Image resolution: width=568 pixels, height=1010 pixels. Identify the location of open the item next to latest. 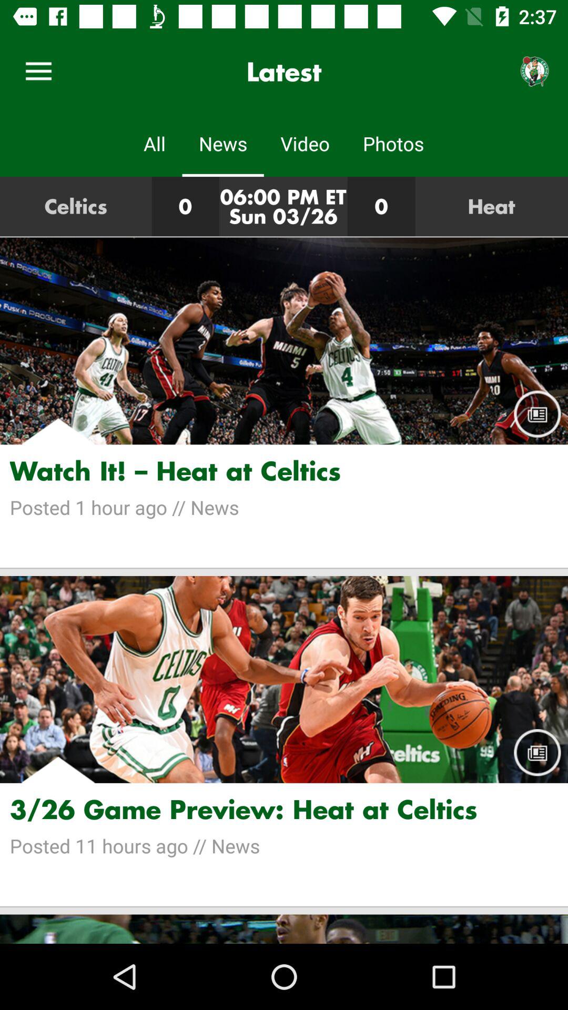
(38, 72).